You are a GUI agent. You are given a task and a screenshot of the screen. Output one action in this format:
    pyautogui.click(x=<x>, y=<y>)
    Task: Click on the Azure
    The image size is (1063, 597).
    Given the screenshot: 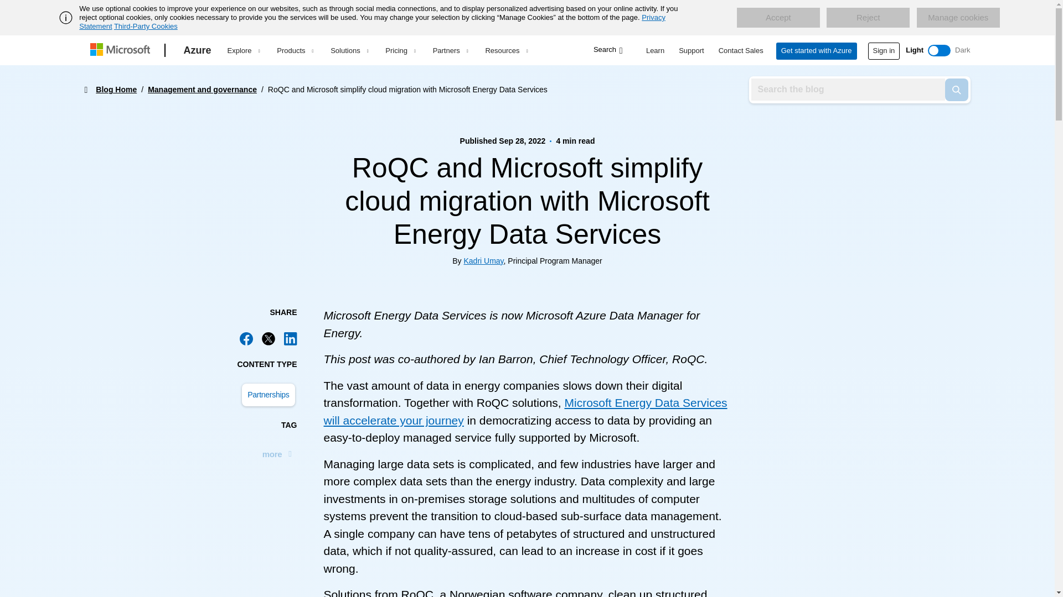 What is the action you would take?
    pyautogui.click(x=197, y=50)
    